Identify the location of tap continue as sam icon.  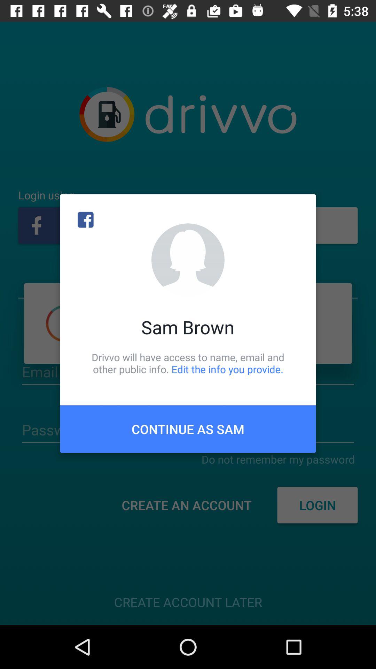
(188, 429).